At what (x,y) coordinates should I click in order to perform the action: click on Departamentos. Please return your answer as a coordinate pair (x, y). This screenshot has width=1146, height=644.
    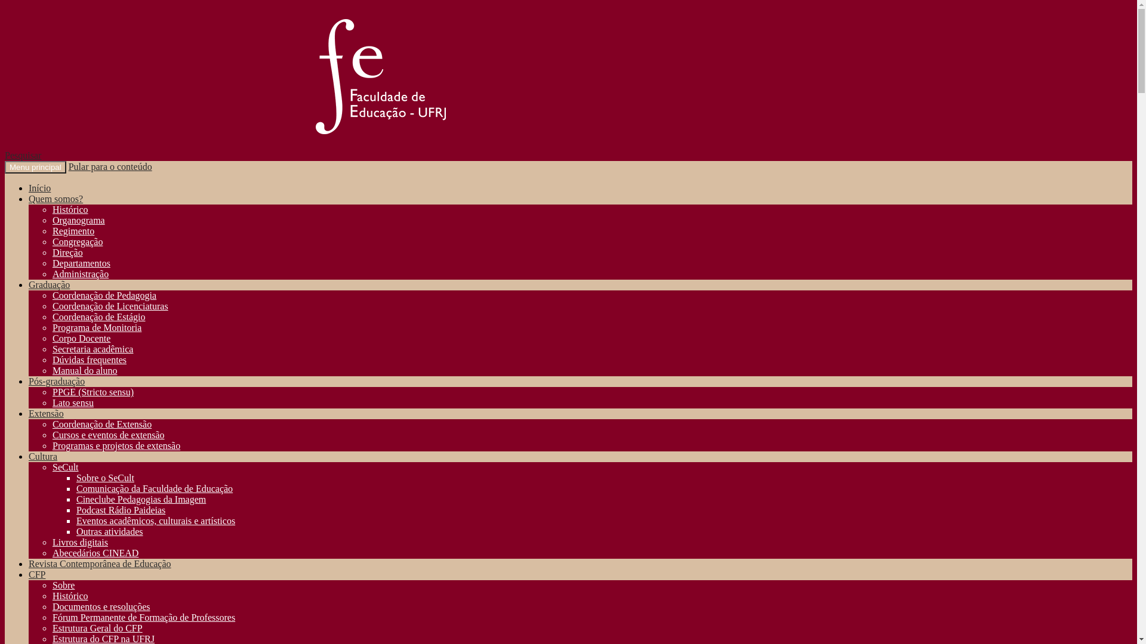
    Looking at the image, I should click on (81, 264).